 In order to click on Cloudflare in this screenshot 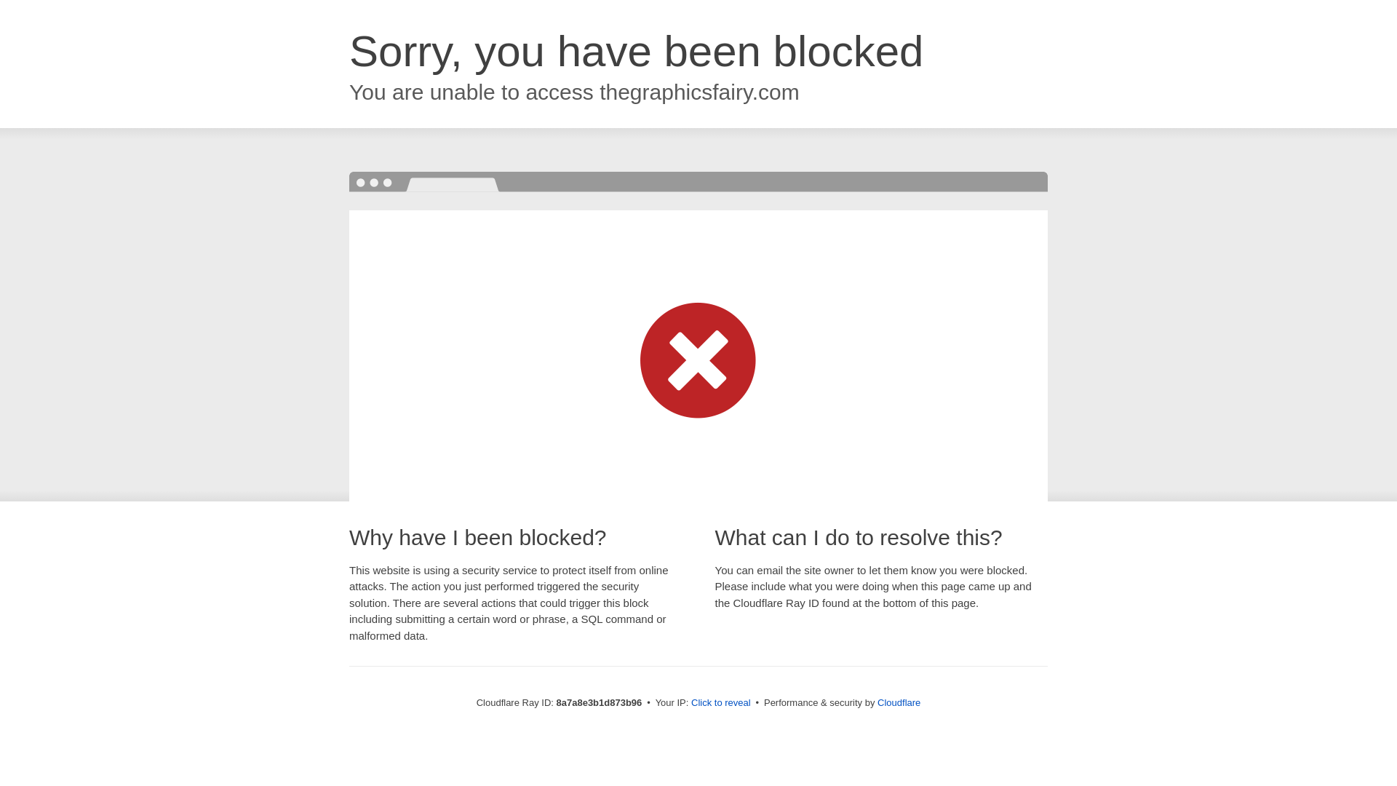, I will do `click(899, 702)`.